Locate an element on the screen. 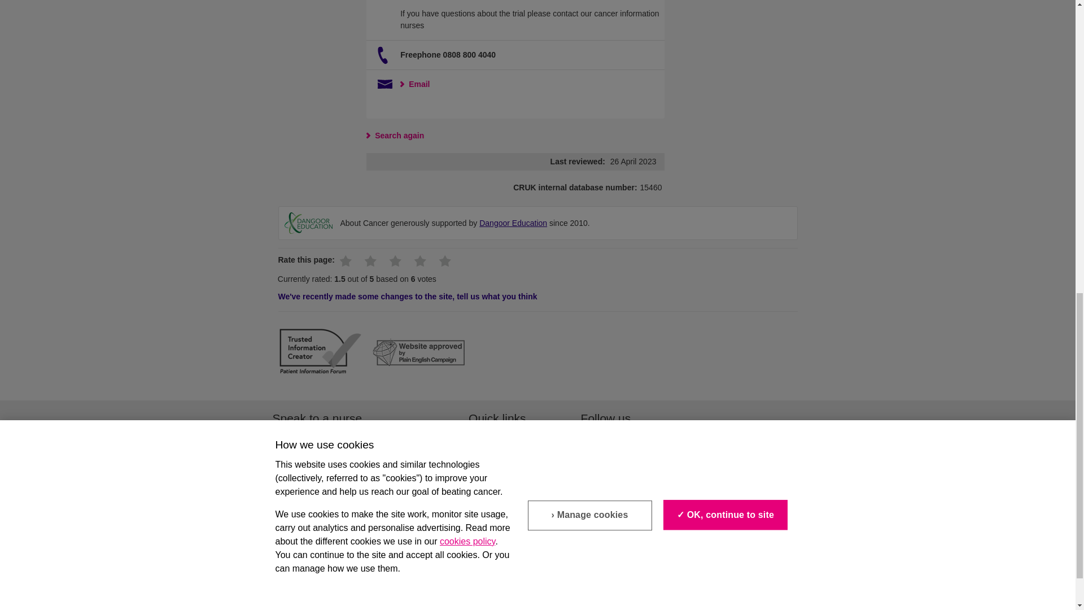 The image size is (1084, 610). Visit Dangoor Education is located at coordinates (513, 223).